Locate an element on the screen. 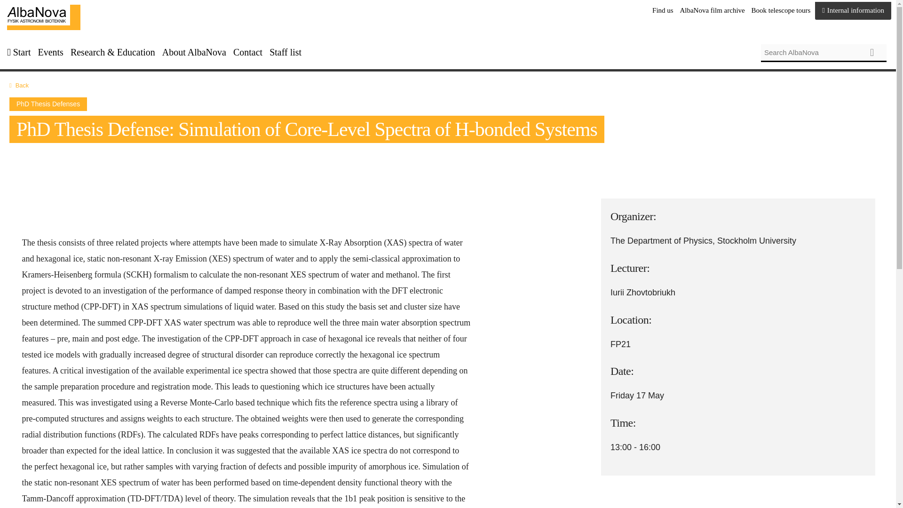  AlbaNova film archive is located at coordinates (712, 11).